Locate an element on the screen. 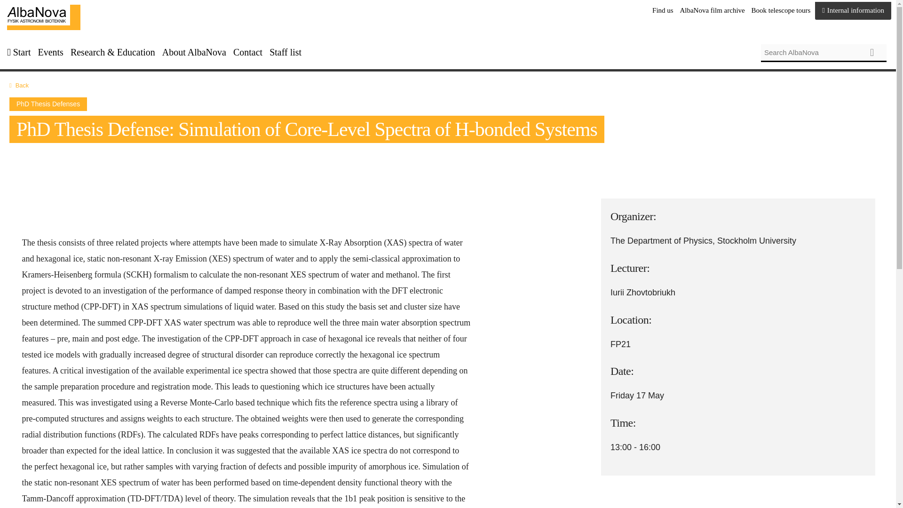  AlbaNova film archive is located at coordinates (712, 11).